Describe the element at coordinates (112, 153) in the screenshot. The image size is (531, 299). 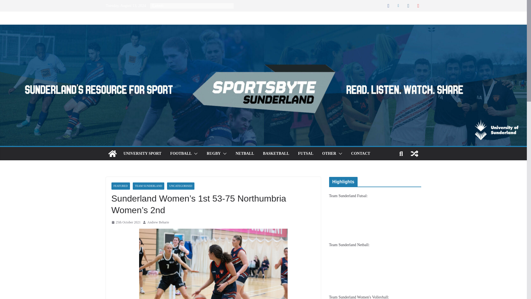
I see `SportsByte` at that location.